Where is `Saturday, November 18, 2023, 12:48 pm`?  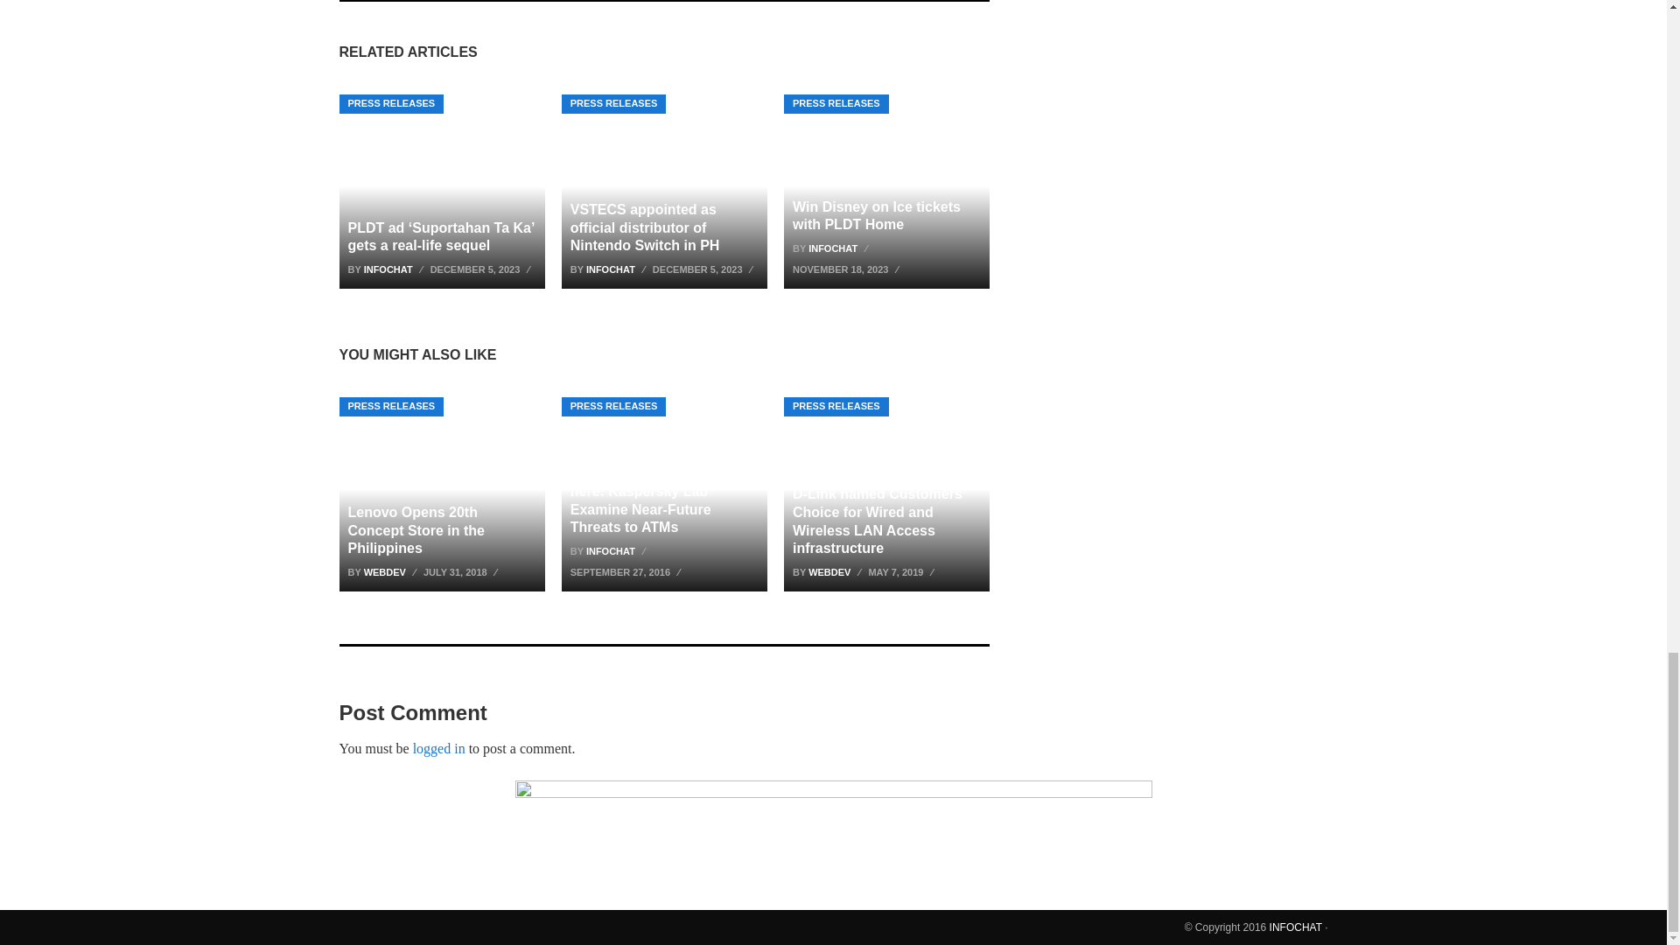 Saturday, November 18, 2023, 12:48 pm is located at coordinates (848, 269).